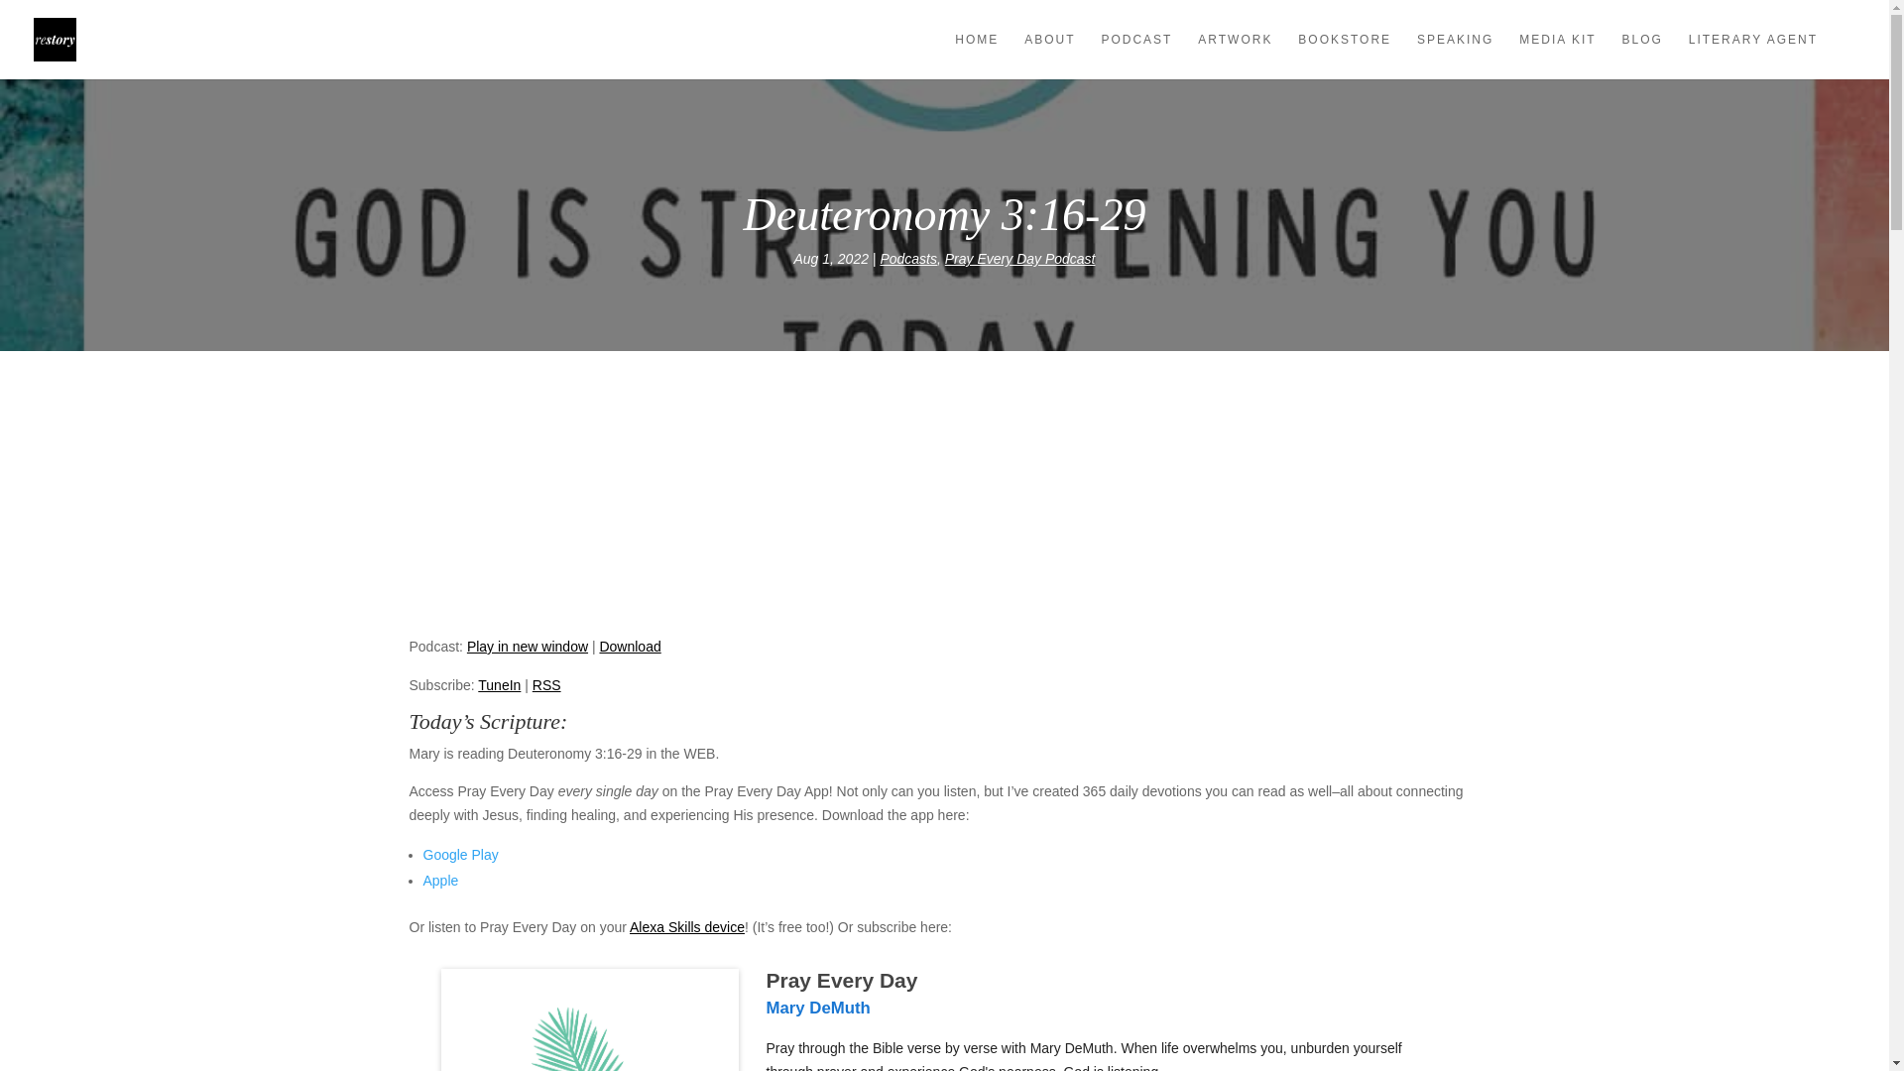 This screenshot has height=1071, width=1904. Describe the element at coordinates (1049, 56) in the screenshot. I see `ABOUT` at that location.